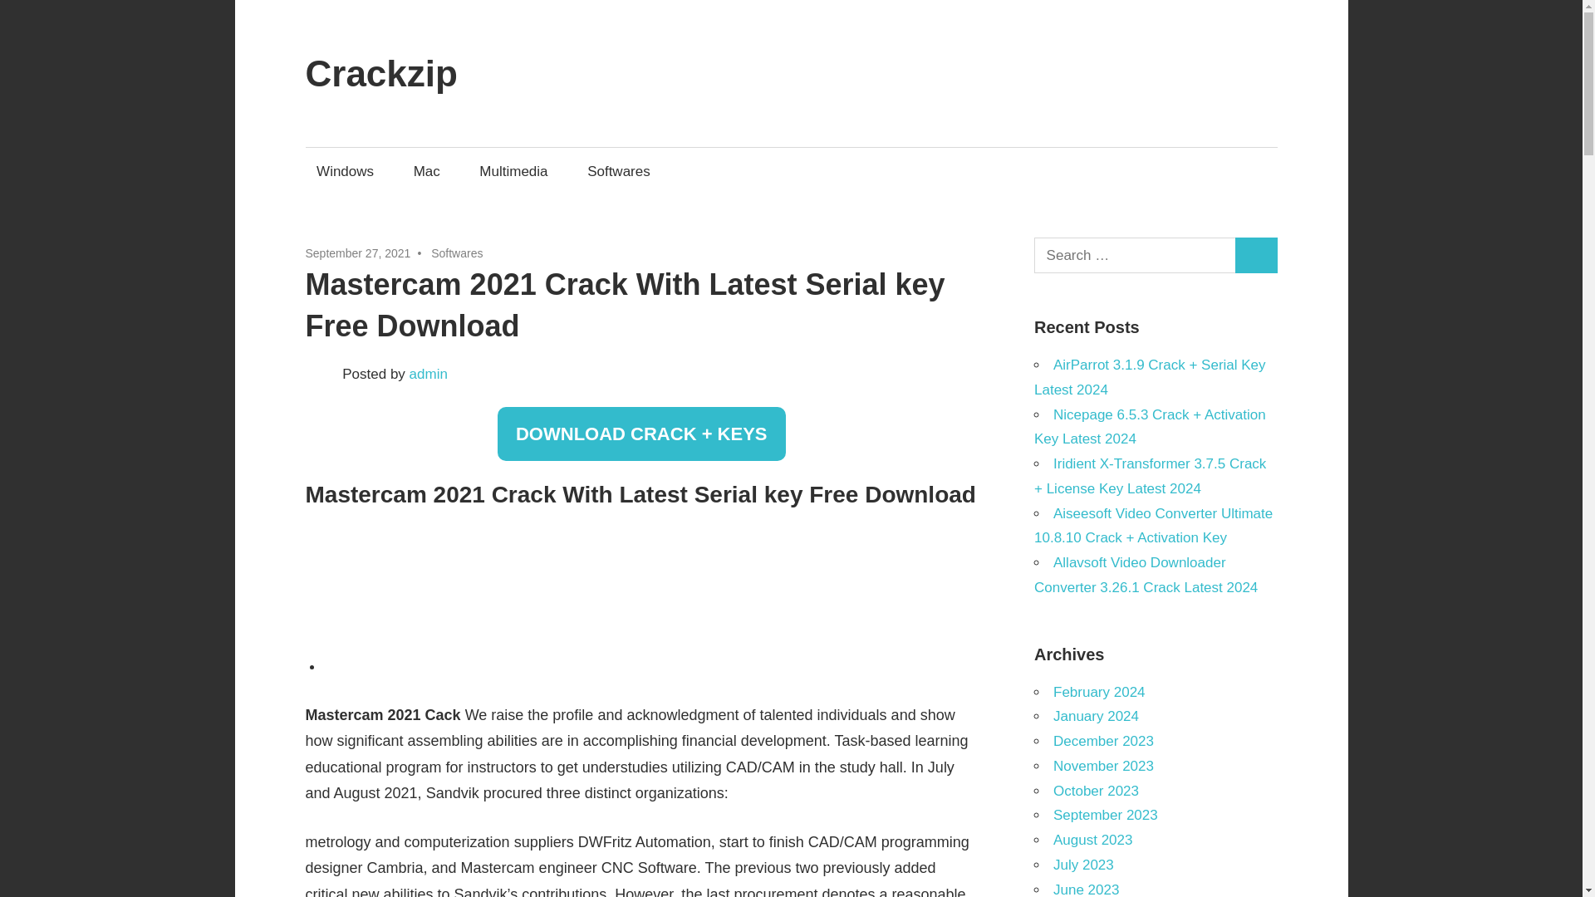 The image size is (1595, 897). Describe the element at coordinates (1092, 840) in the screenshot. I see `August 2023` at that location.